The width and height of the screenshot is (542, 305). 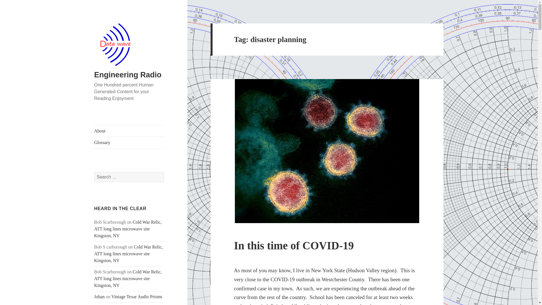 I want to click on Glossary, so click(x=129, y=142).